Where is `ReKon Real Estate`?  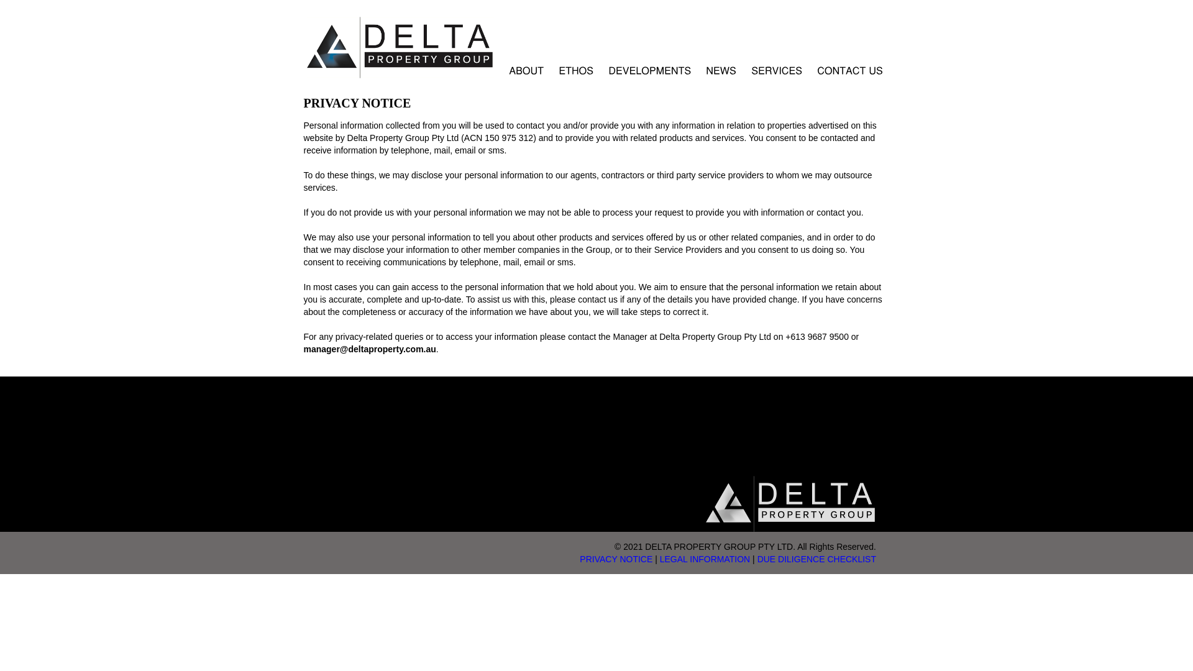
ReKon Real Estate is located at coordinates (791, 528).